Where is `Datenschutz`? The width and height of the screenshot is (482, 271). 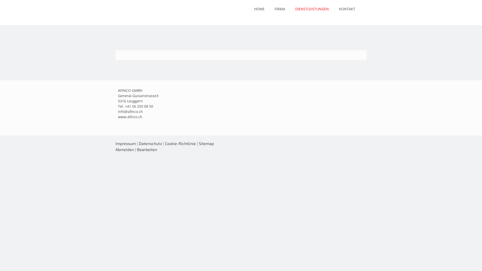 Datenschutz is located at coordinates (150, 144).